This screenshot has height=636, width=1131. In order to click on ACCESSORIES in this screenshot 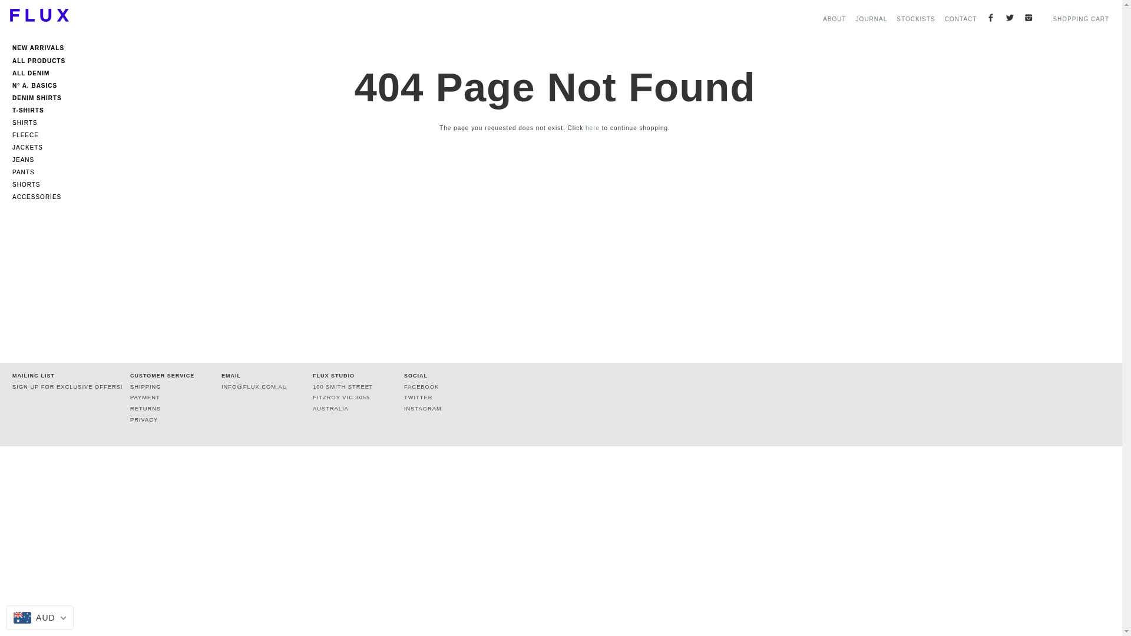, I will do `click(42, 197)`.